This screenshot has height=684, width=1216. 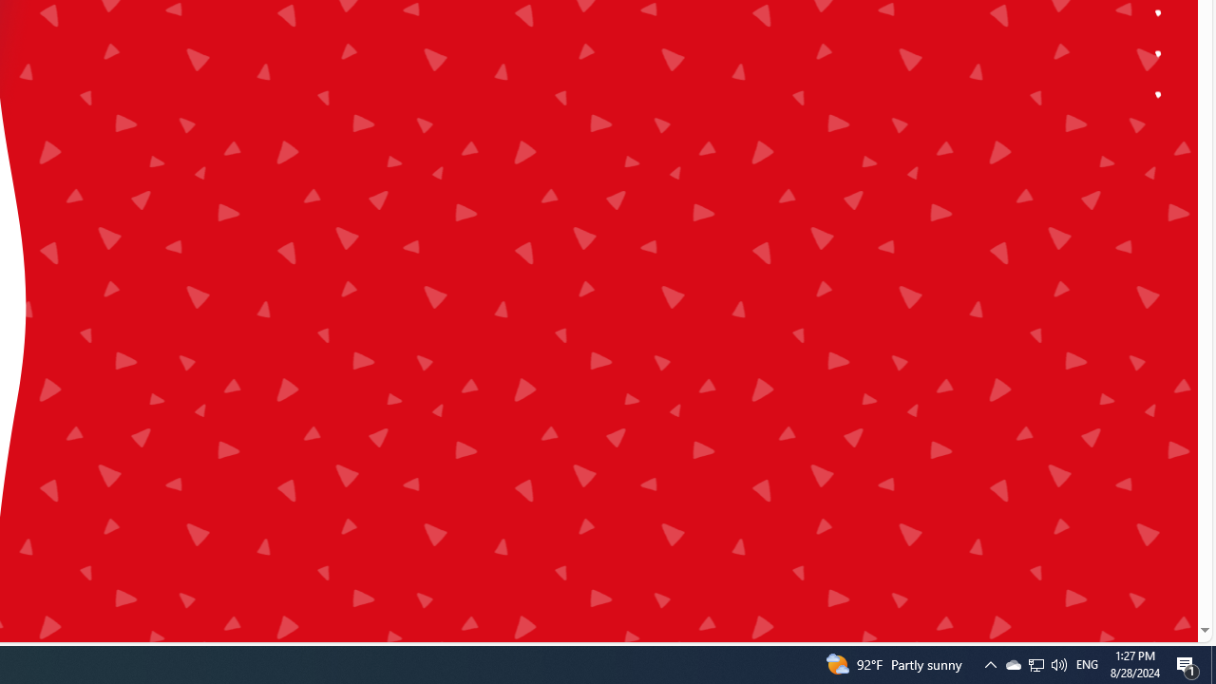 I want to click on 03Learning & Hobbies, so click(x=371, y=209).